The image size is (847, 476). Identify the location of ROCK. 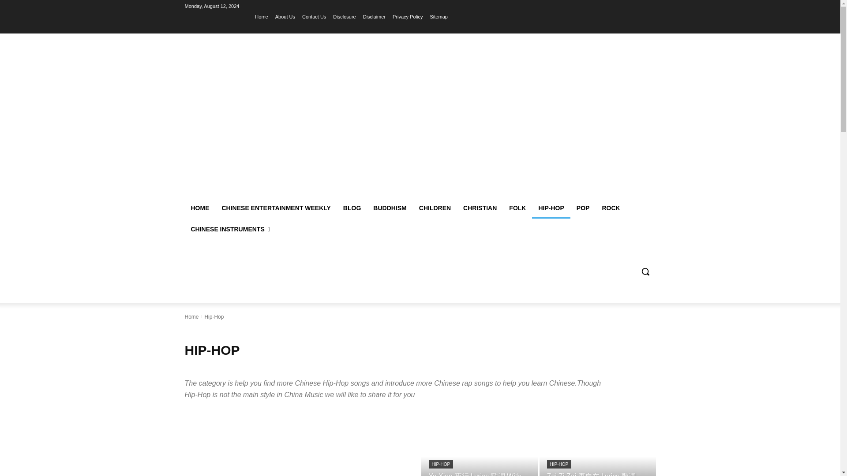
(611, 208).